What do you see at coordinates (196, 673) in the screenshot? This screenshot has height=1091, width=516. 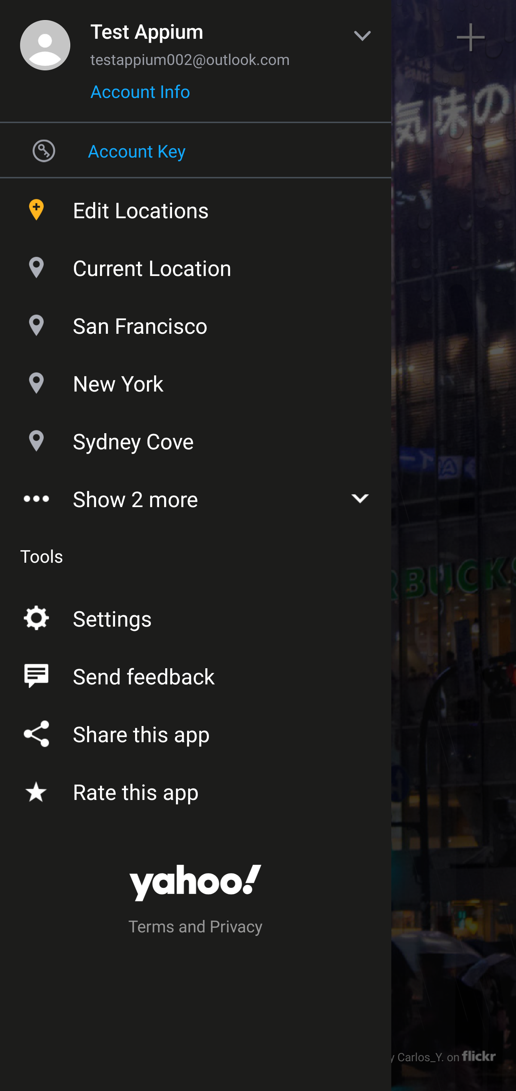 I see `Send feedback` at bounding box center [196, 673].